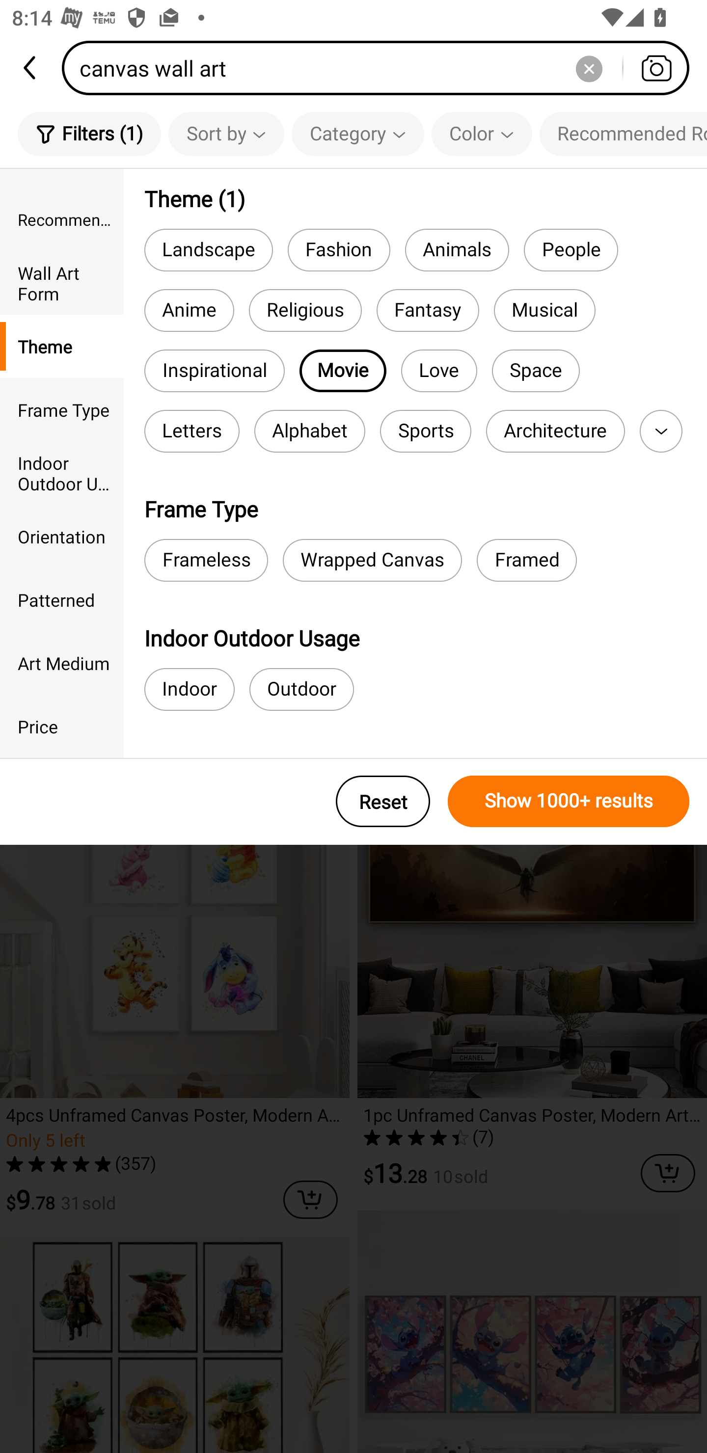 This screenshot has width=707, height=1453. Describe the element at coordinates (569, 801) in the screenshot. I see `Show 1000+ results` at that location.